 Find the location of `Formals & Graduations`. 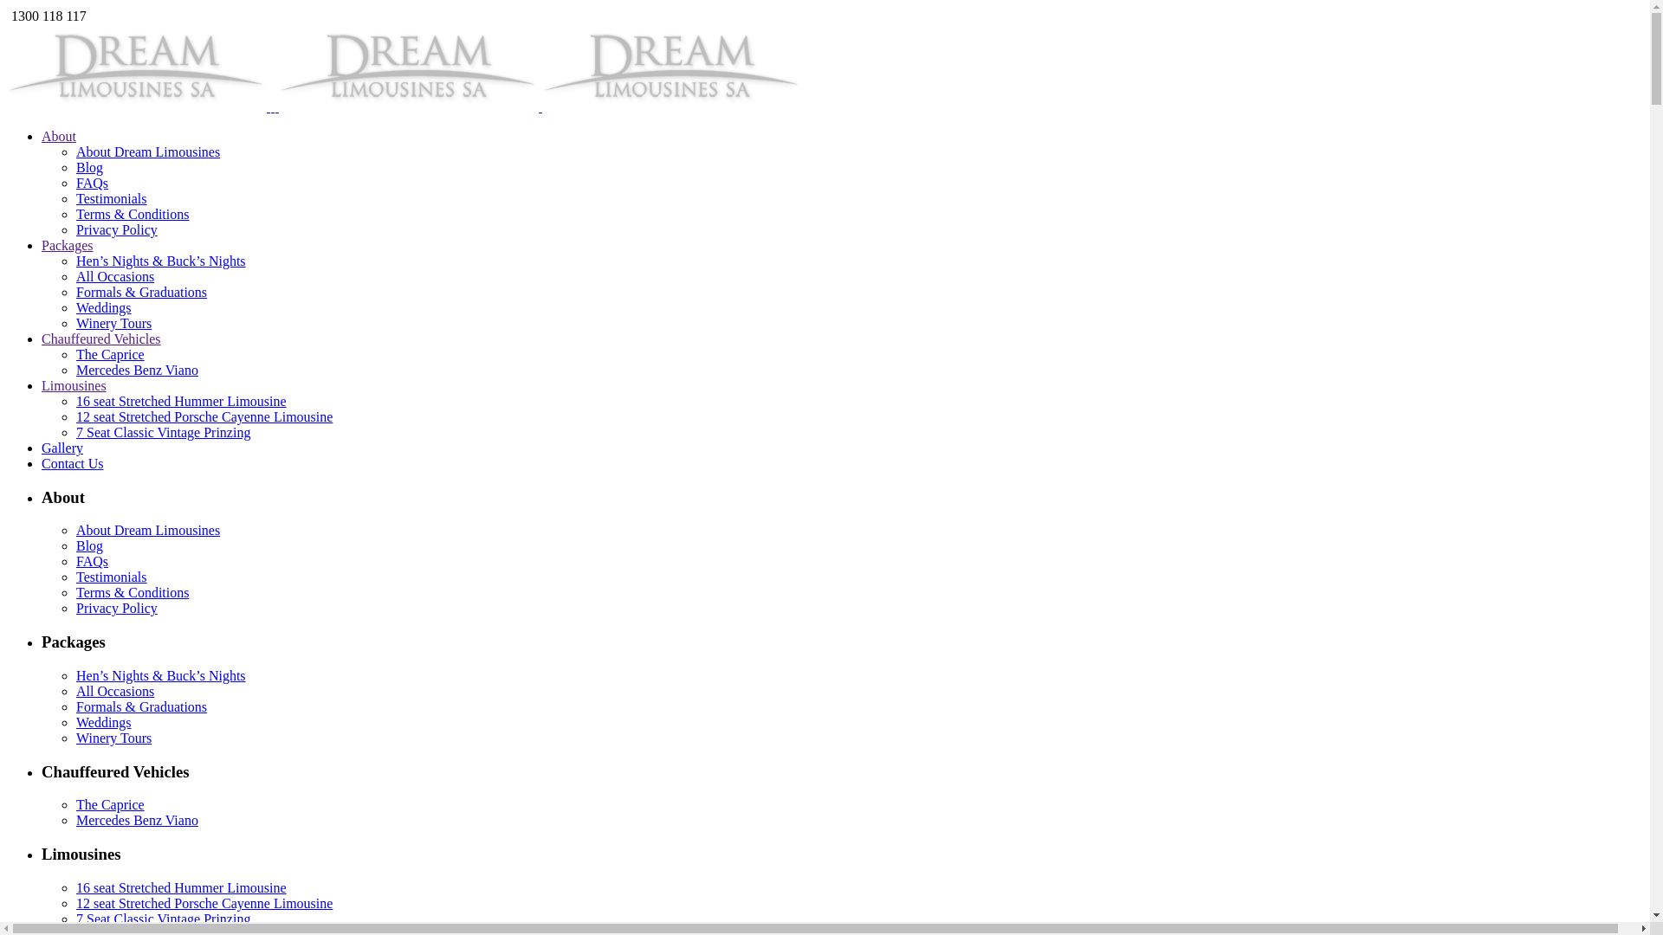

Formals & Graduations is located at coordinates (142, 293).